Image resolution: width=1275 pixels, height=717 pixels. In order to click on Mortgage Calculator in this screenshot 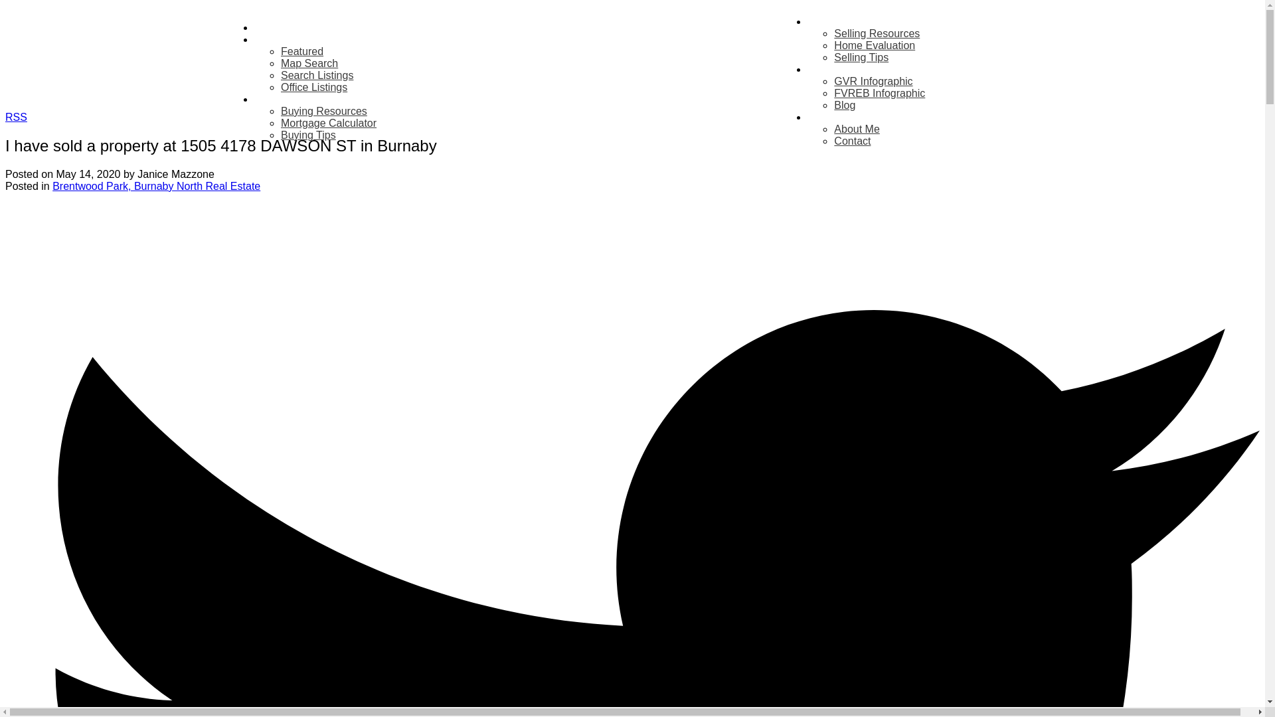, I will do `click(328, 123)`.